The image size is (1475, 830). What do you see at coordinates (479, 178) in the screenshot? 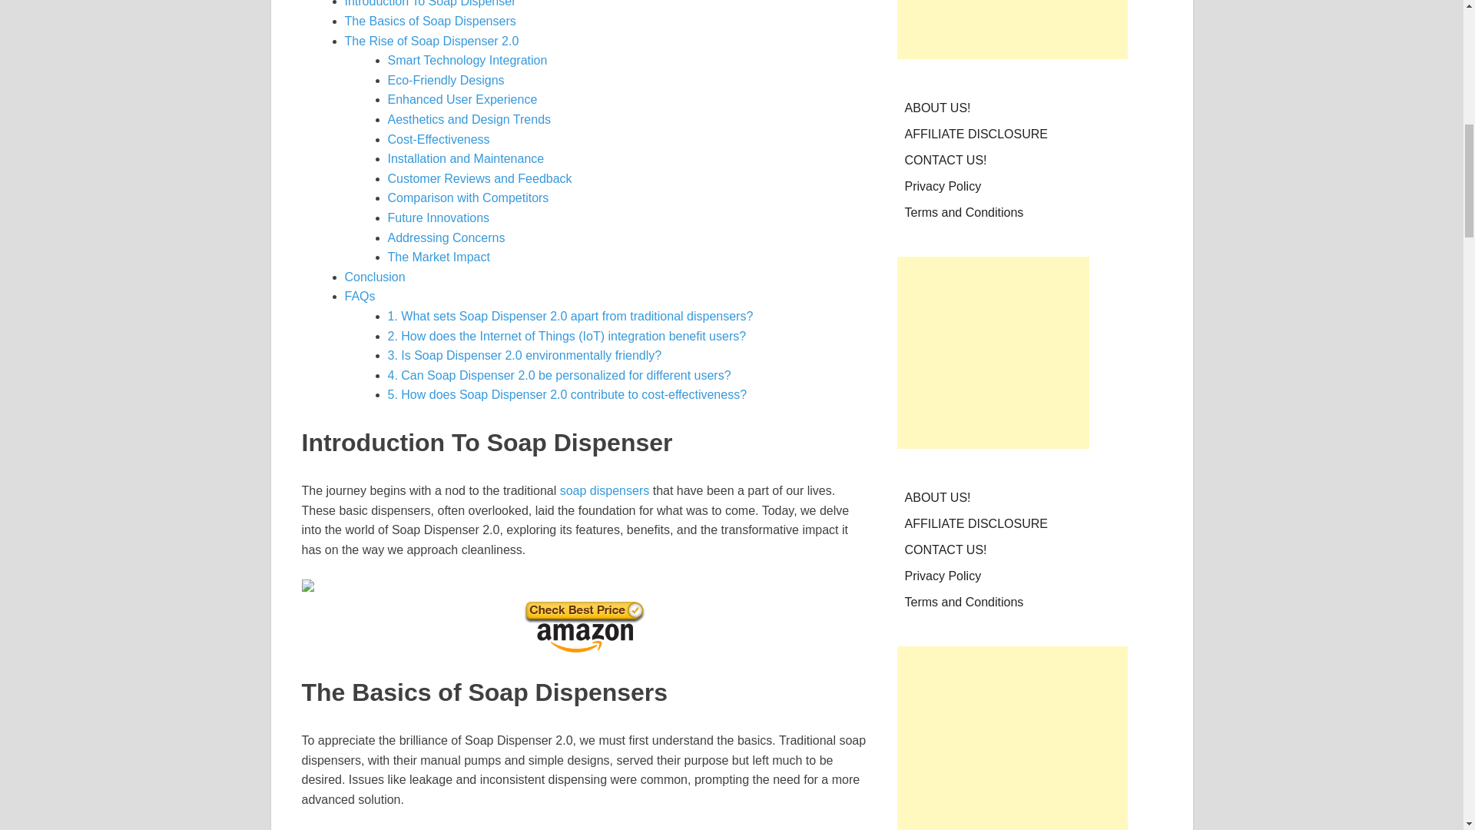
I see `Customer Reviews and Feedback` at bounding box center [479, 178].